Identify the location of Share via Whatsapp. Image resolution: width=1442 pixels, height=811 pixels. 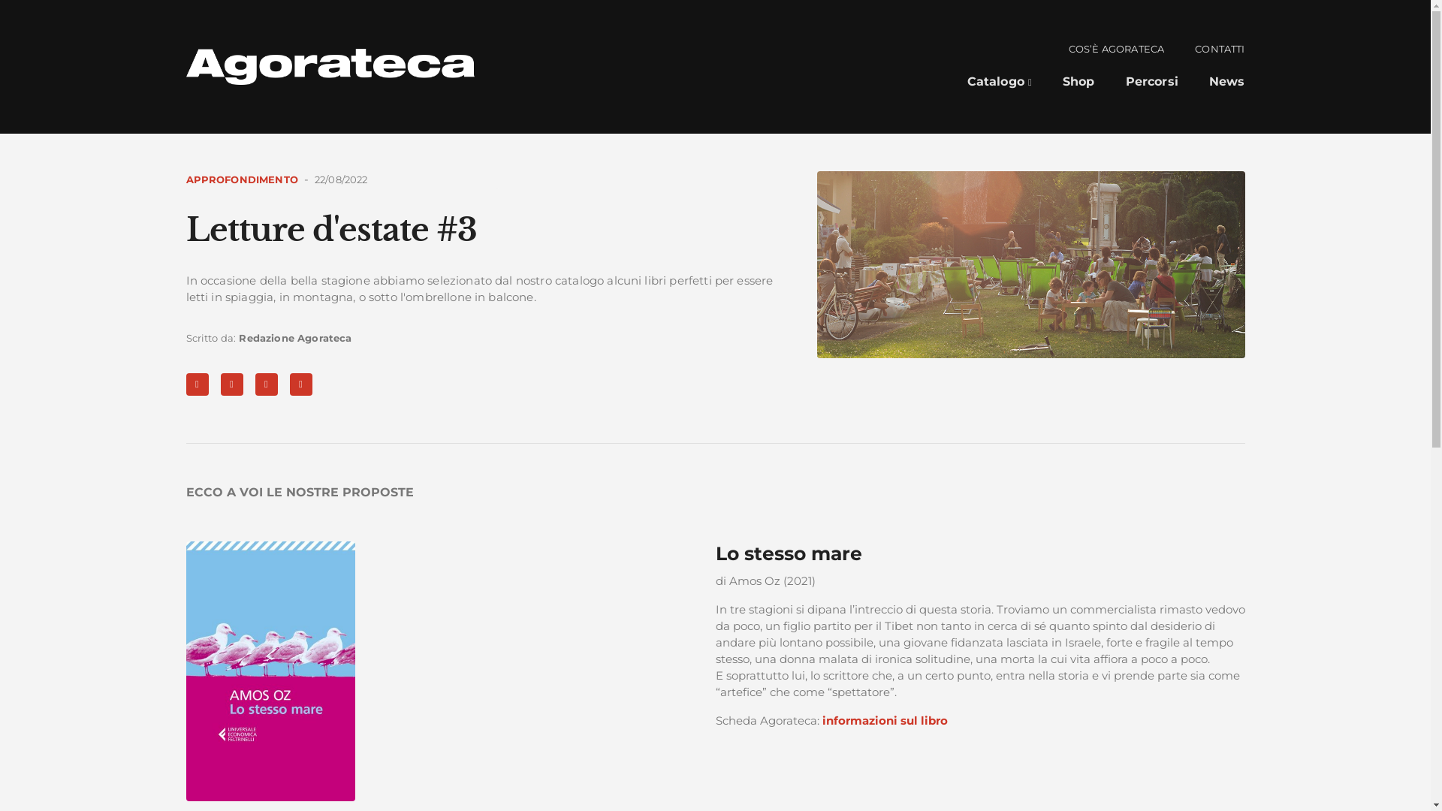
(301, 384).